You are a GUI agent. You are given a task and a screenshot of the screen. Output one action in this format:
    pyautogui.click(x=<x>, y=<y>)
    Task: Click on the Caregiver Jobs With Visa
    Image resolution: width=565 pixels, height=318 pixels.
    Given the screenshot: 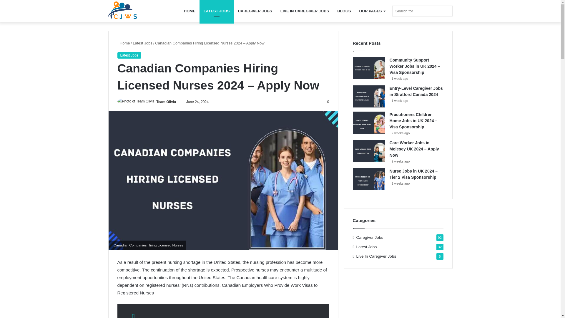 What is the action you would take?
    pyautogui.click(x=123, y=11)
    